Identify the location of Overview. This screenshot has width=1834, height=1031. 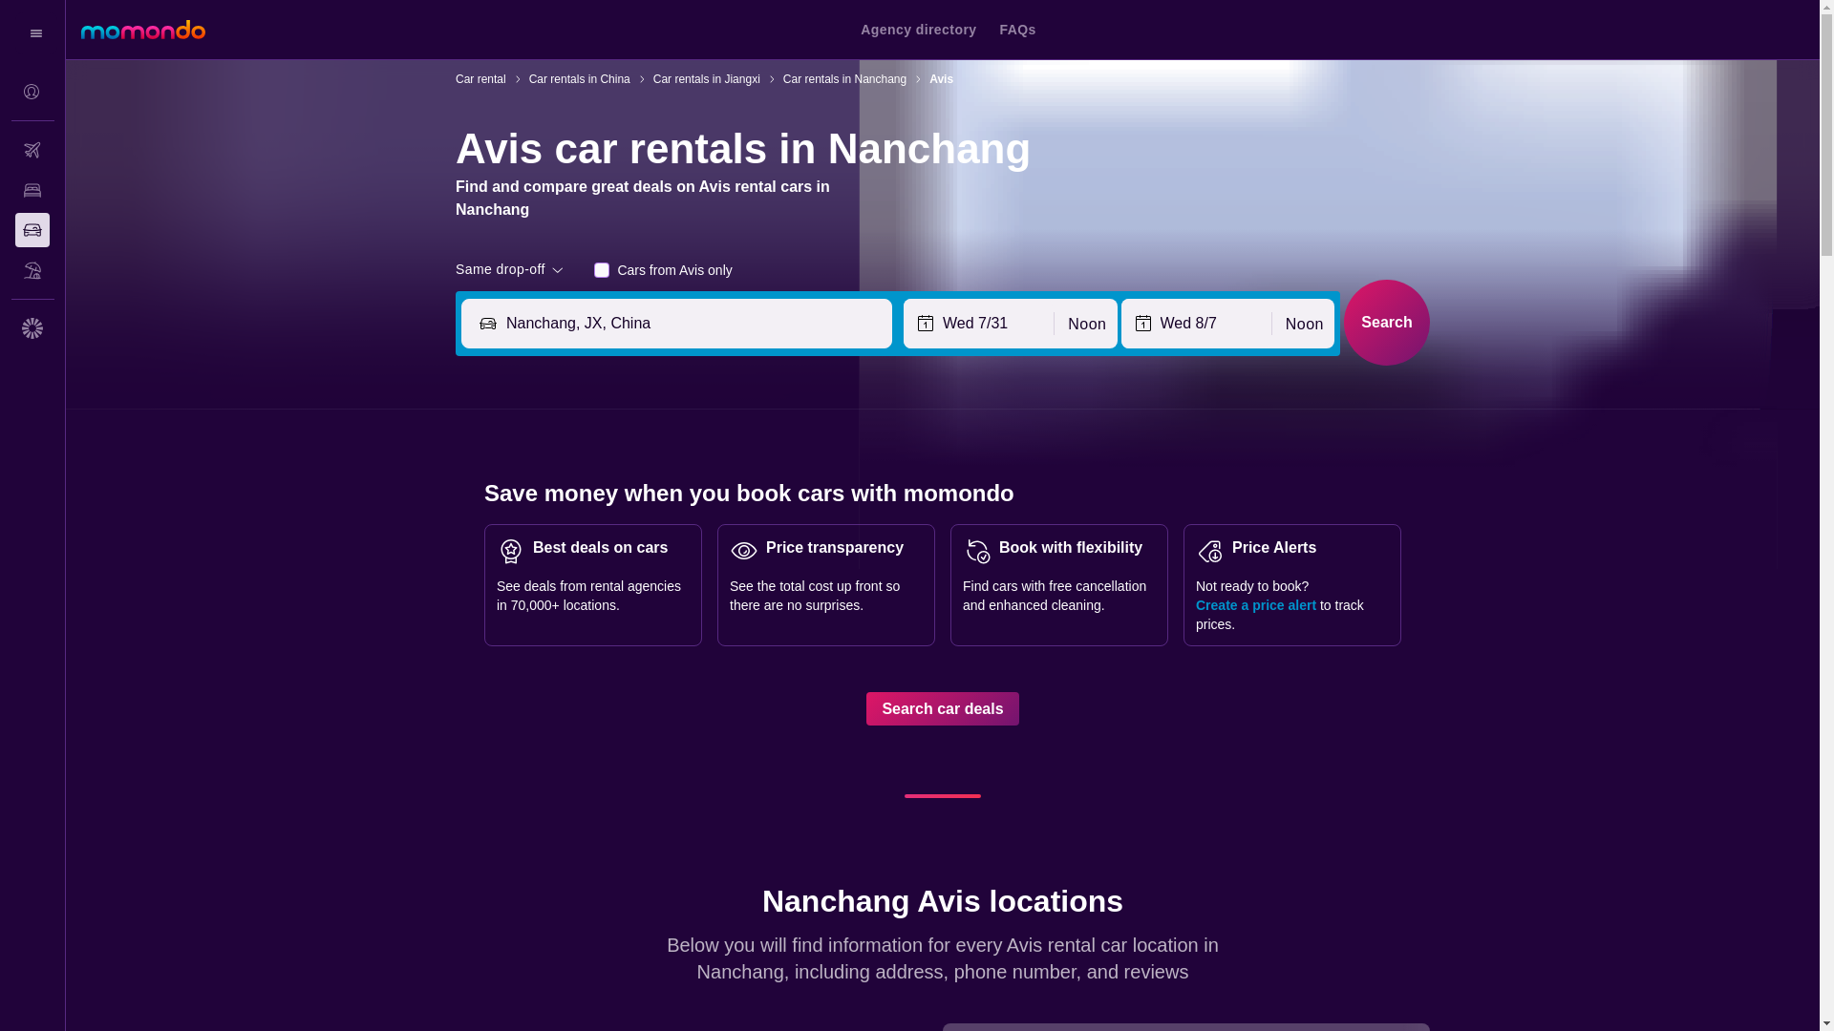
(500, 1027).